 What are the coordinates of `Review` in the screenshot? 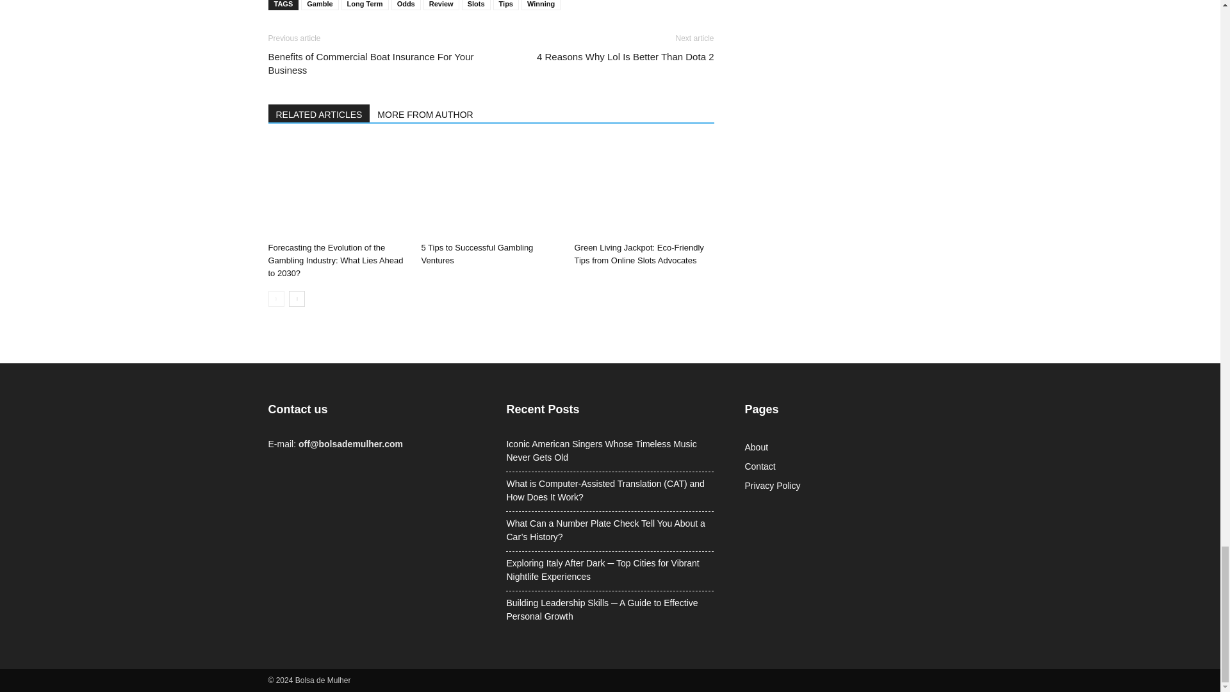 It's located at (441, 5).